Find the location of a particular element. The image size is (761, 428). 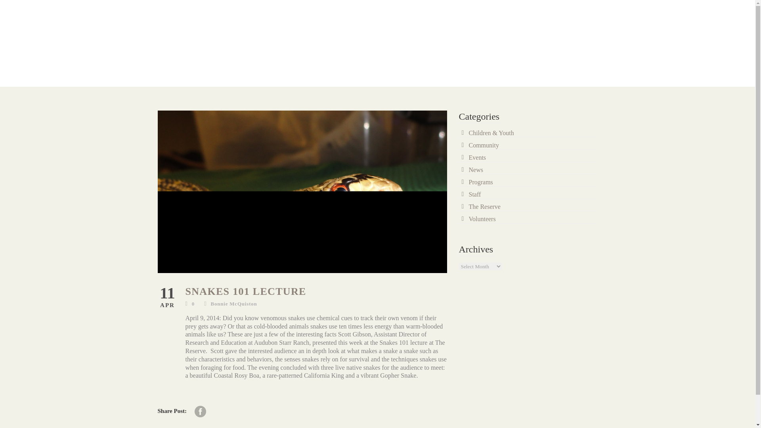

Staff is located at coordinates (475, 194).